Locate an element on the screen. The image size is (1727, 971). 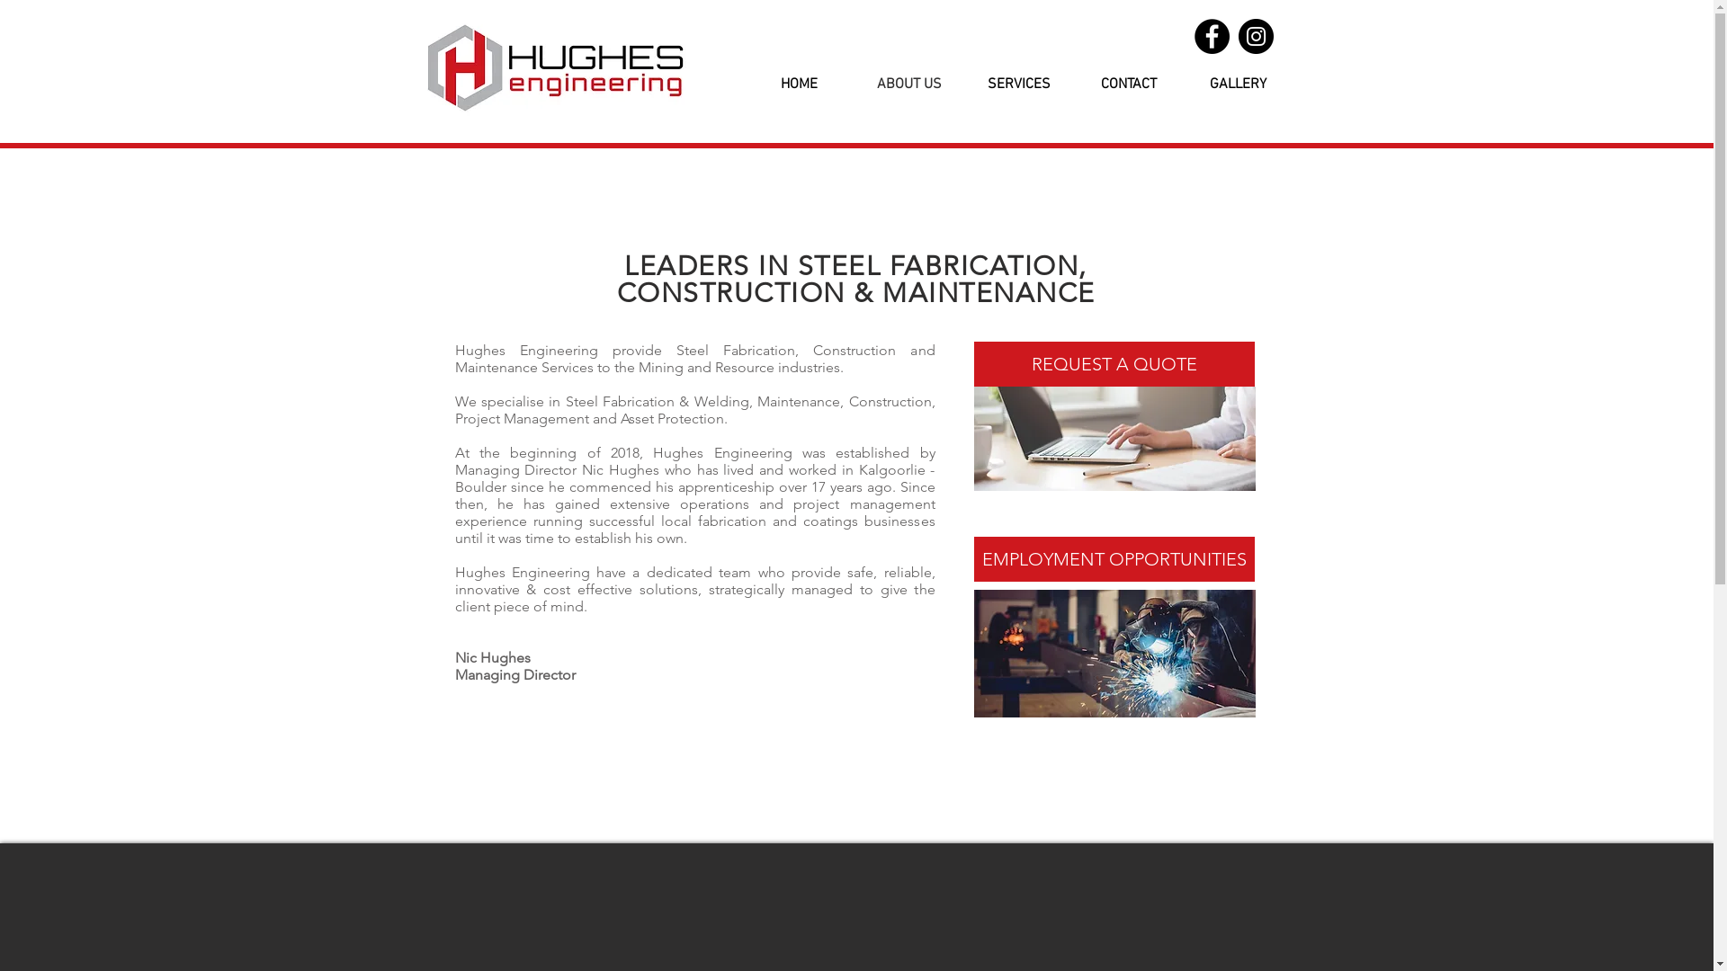
REQUEST A QUOTE is located at coordinates (1114, 364).